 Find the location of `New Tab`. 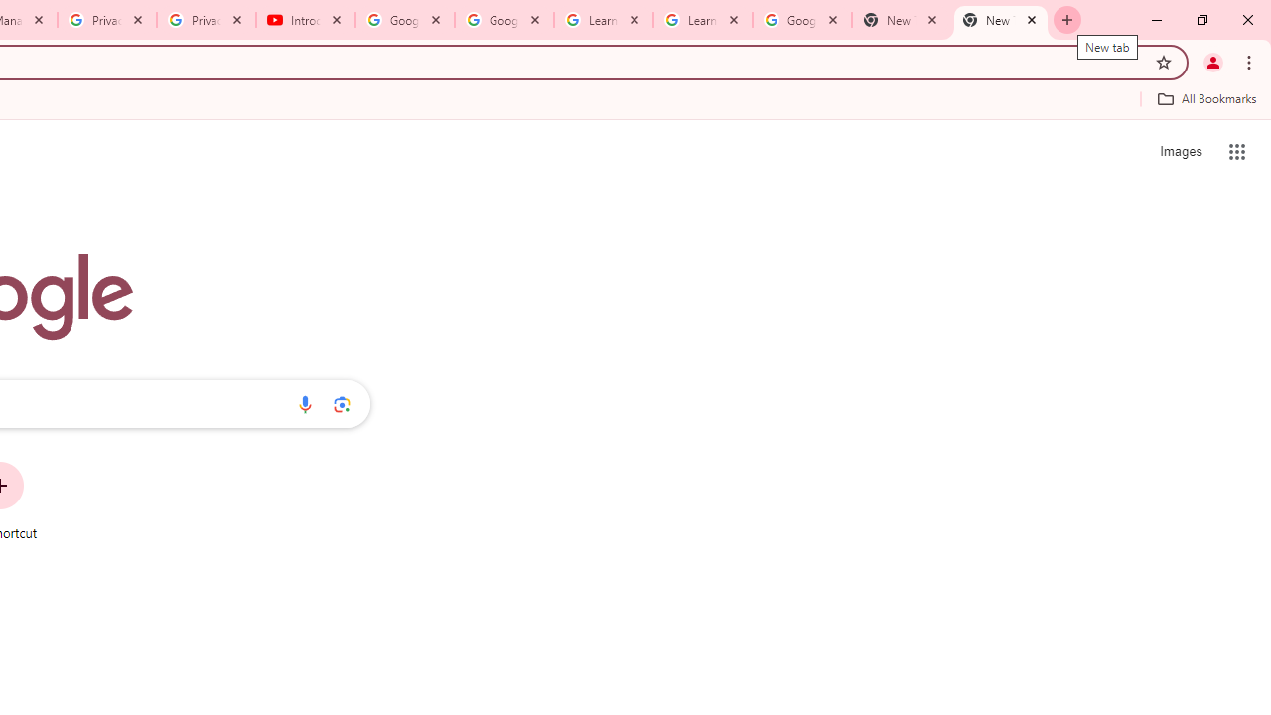

New Tab is located at coordinates (901, 20).